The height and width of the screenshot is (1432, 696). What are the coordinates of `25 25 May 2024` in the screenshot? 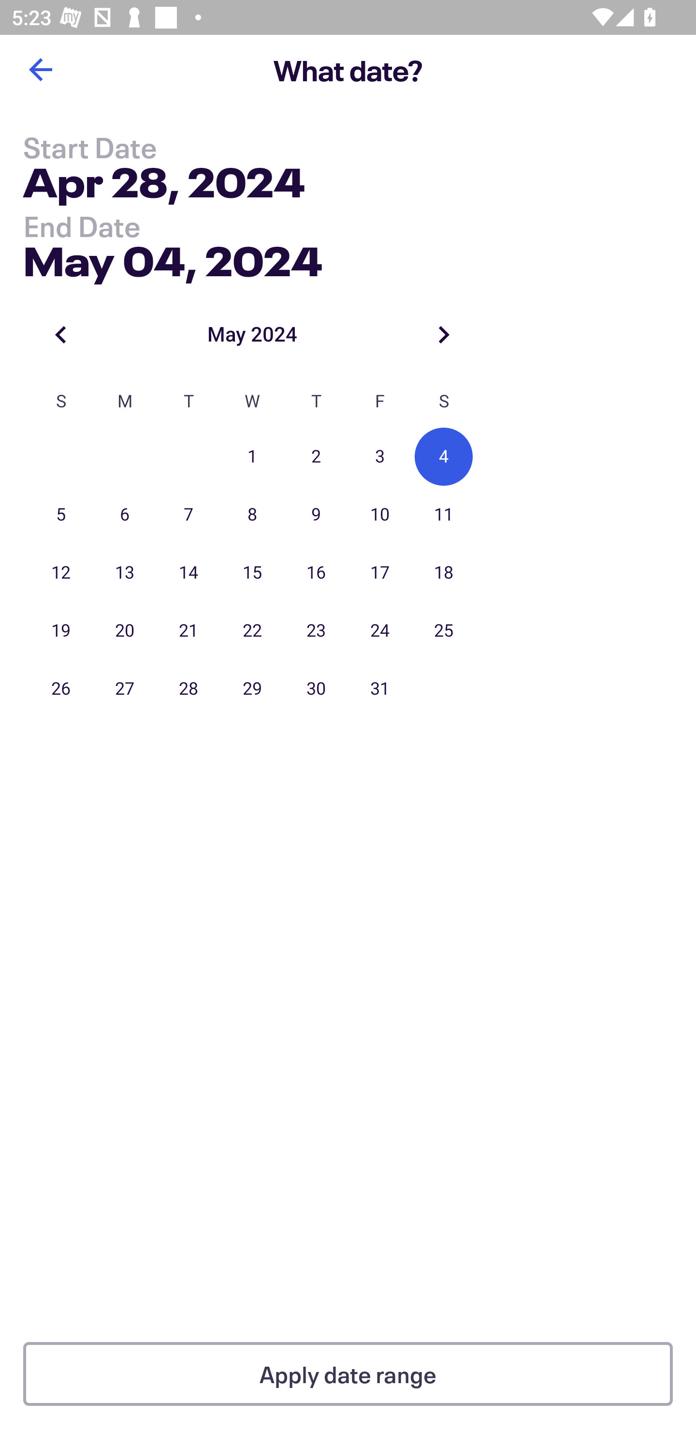 It's located at (444, 631).